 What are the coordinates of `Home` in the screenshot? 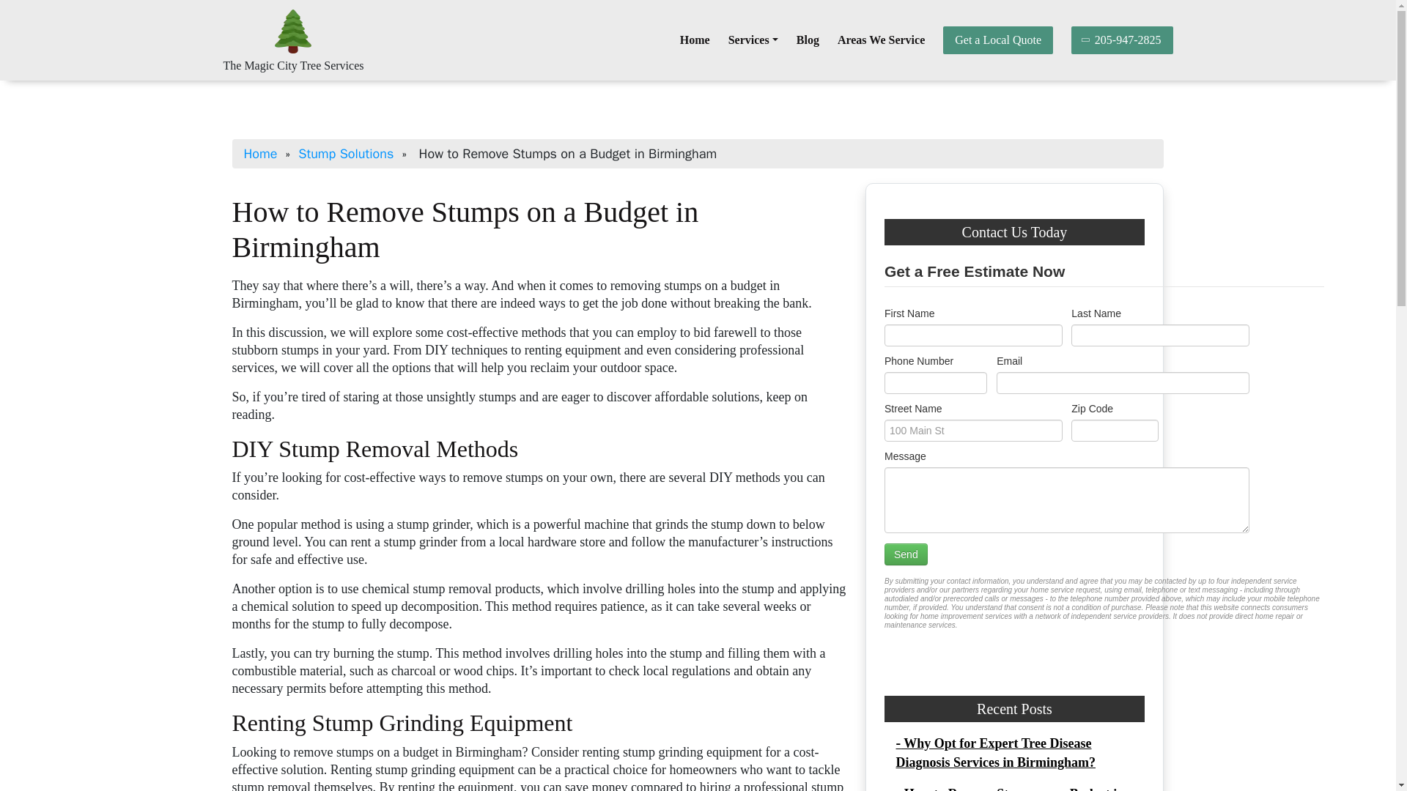 It's located at (260, 154).